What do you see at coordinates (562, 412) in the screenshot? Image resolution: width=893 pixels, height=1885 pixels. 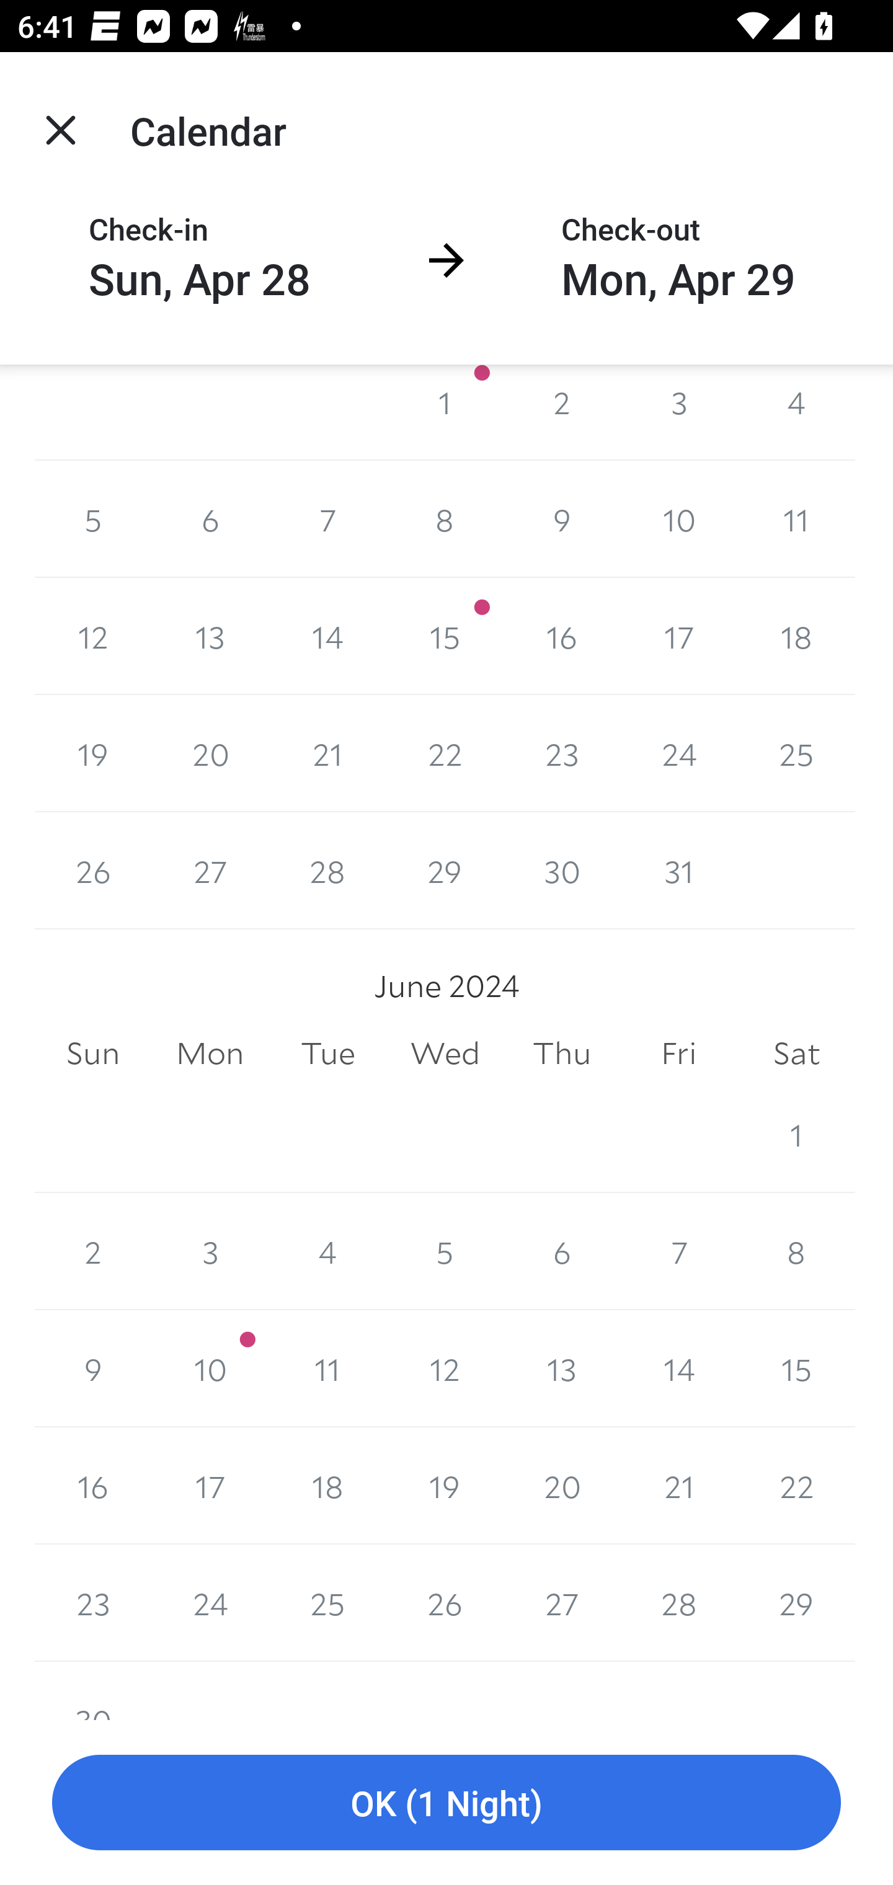 I see `2 2 May 2024` at bounding box center [562, 412].